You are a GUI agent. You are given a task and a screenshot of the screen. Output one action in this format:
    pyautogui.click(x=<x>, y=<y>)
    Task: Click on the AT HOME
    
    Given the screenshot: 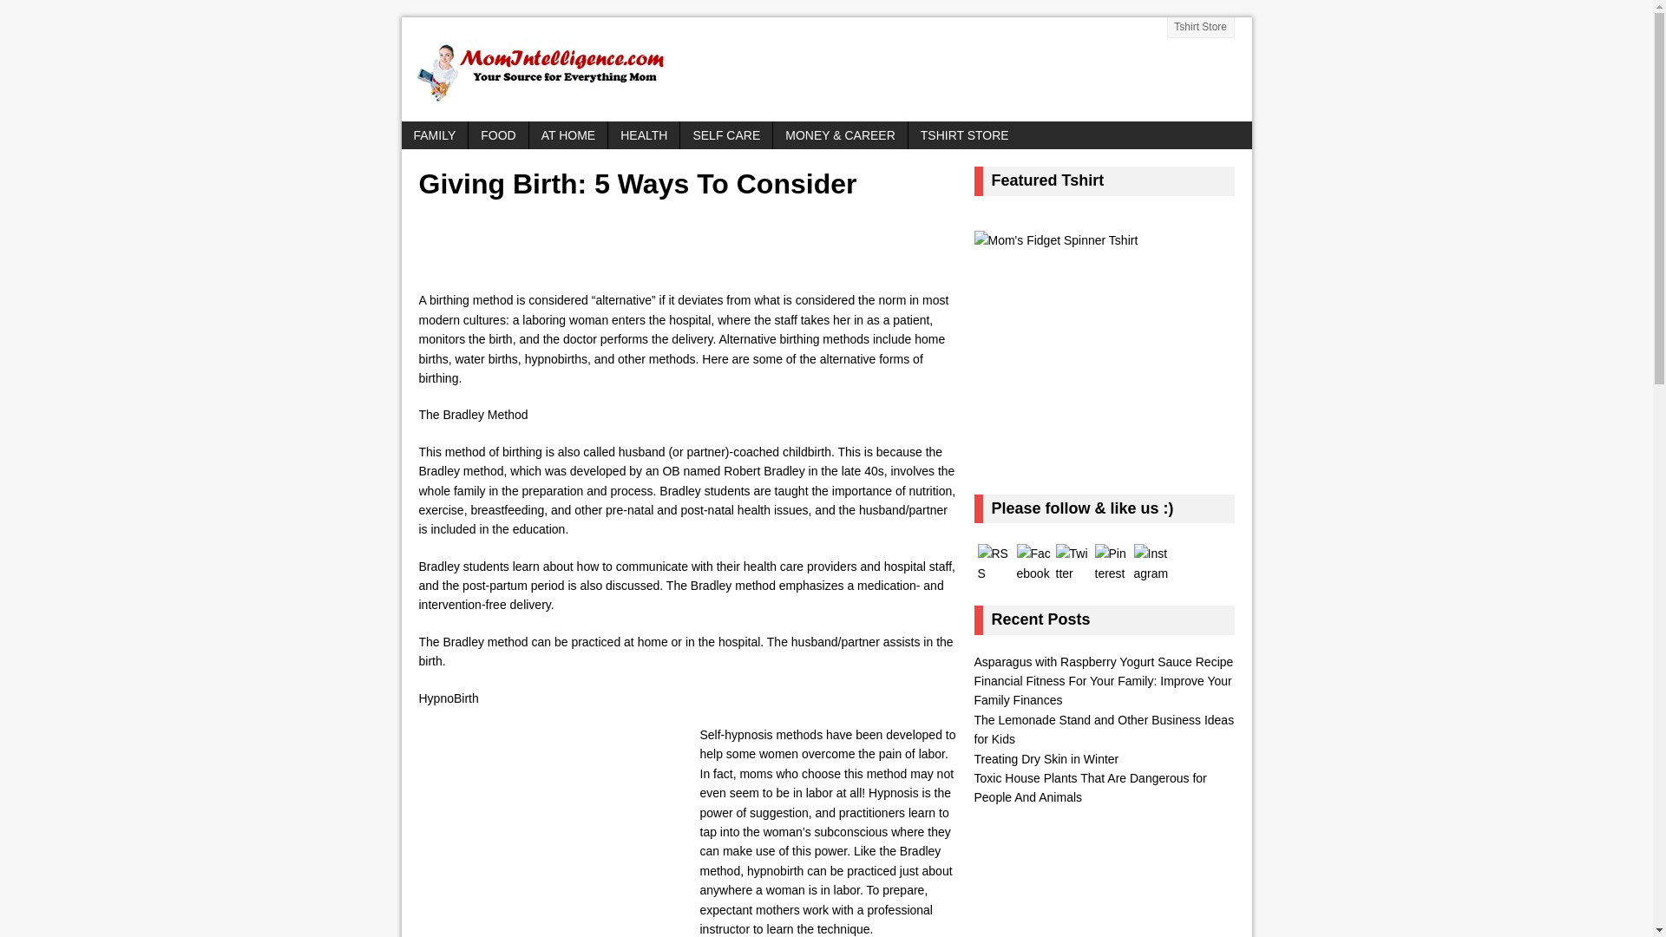 What is the action you would take?
    pyautogui.click(x=568, y=135)
    